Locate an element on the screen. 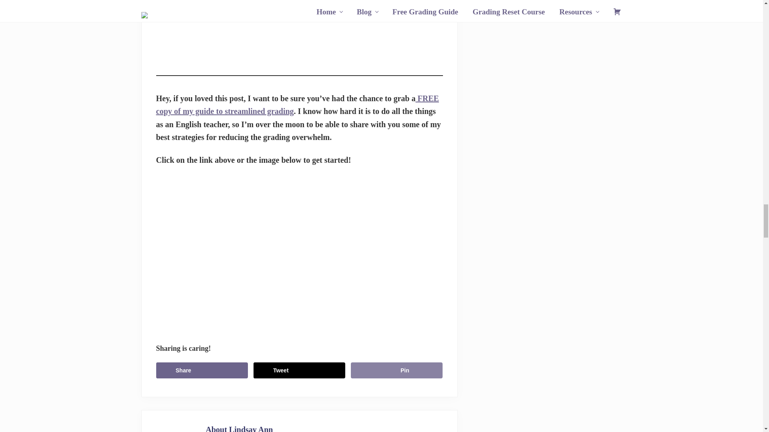 The image size is (769, 432). Share on Facebook is located at coordinates (202, 370).